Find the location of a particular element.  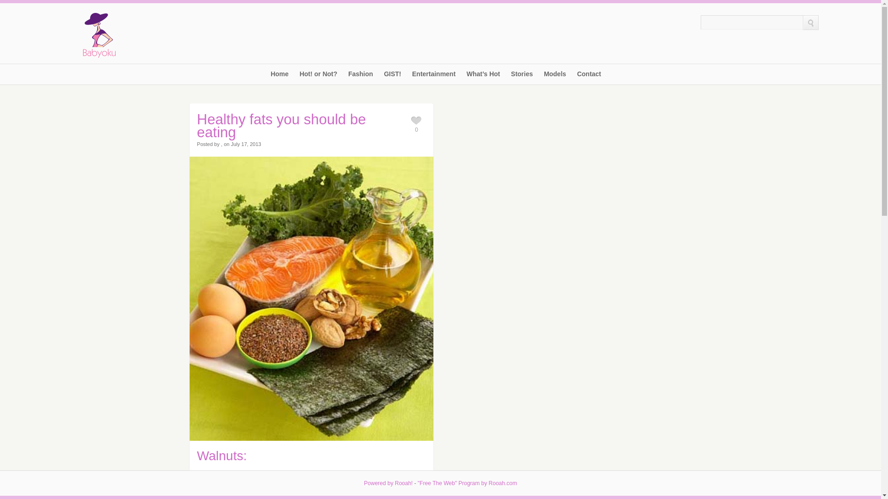

"Free The Web" Program by Rooah.com is located at coordinates (467, 483).